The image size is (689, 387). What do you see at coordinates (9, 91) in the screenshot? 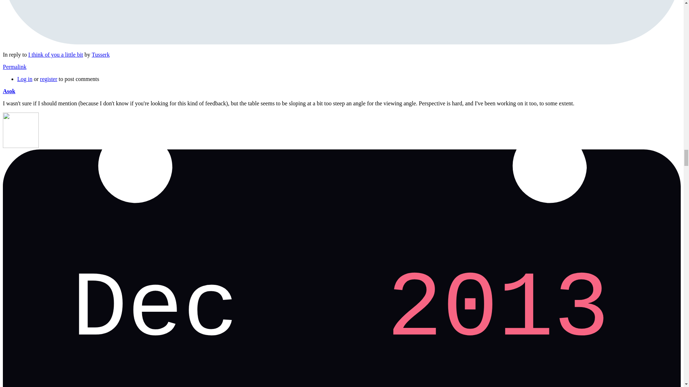
I see `Asok` at bounding box center [9, 91].